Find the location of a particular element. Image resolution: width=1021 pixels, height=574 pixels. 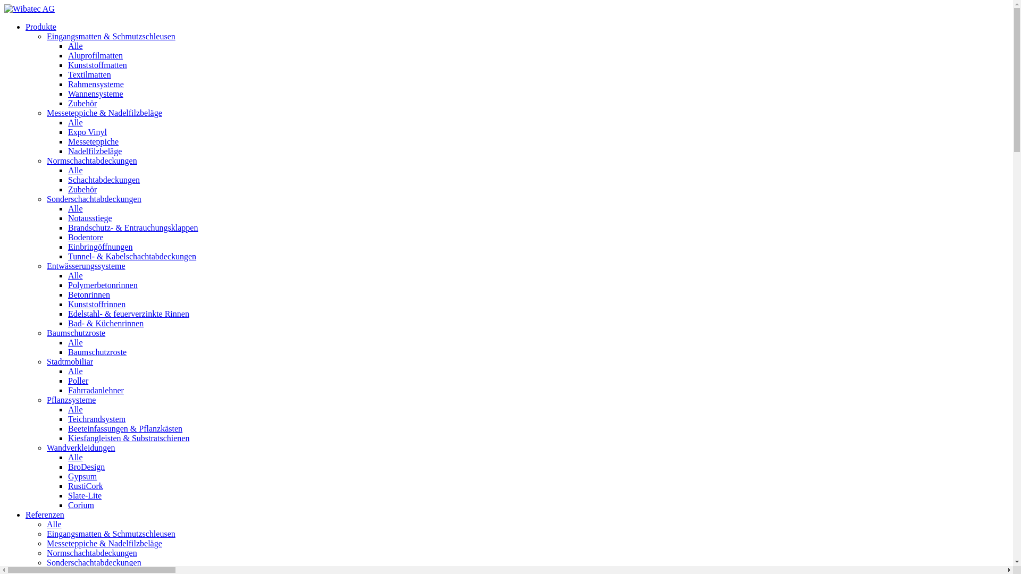

Produkte is located at coordinates (41, 27).